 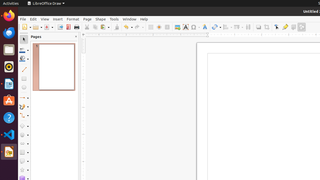 I want to click on Crop, so click(x=266, y=27).